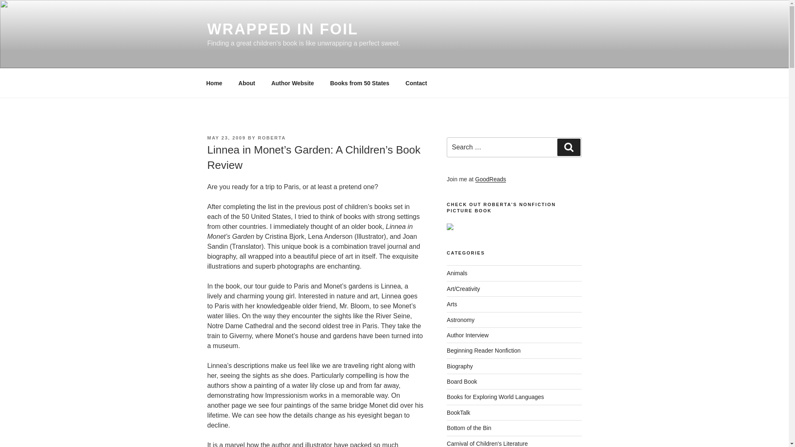 Image resolution: width=795 pixels, height=447 pixels. I want to click on Arts, so click(452, 304).